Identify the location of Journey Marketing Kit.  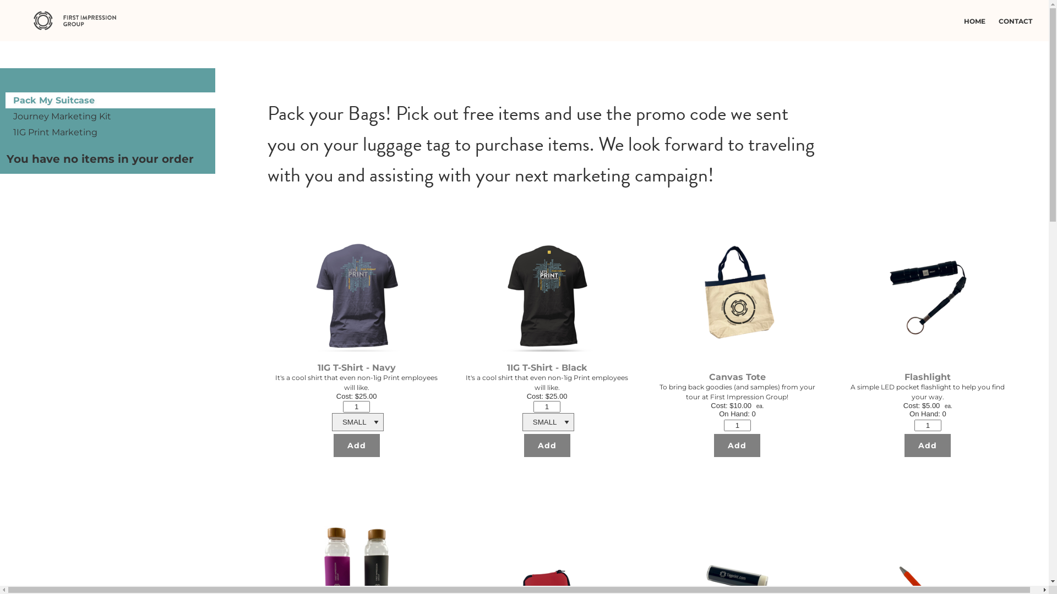
(115, 117).